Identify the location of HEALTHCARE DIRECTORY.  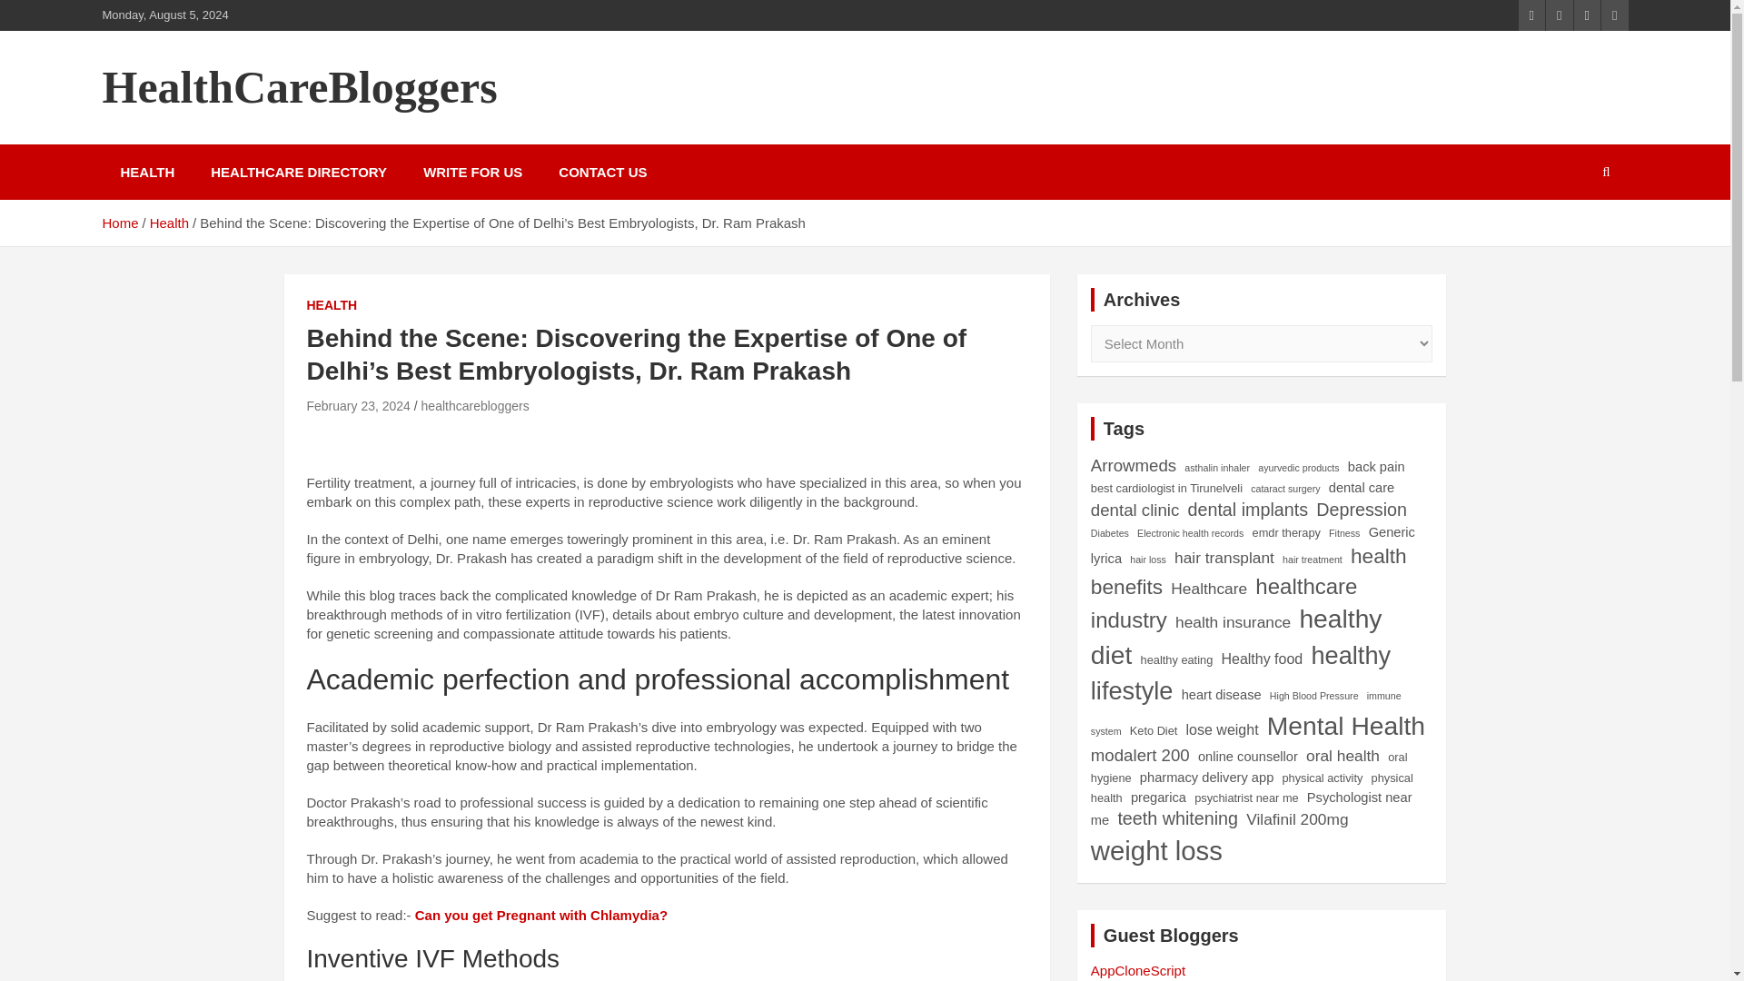
(298, 172).